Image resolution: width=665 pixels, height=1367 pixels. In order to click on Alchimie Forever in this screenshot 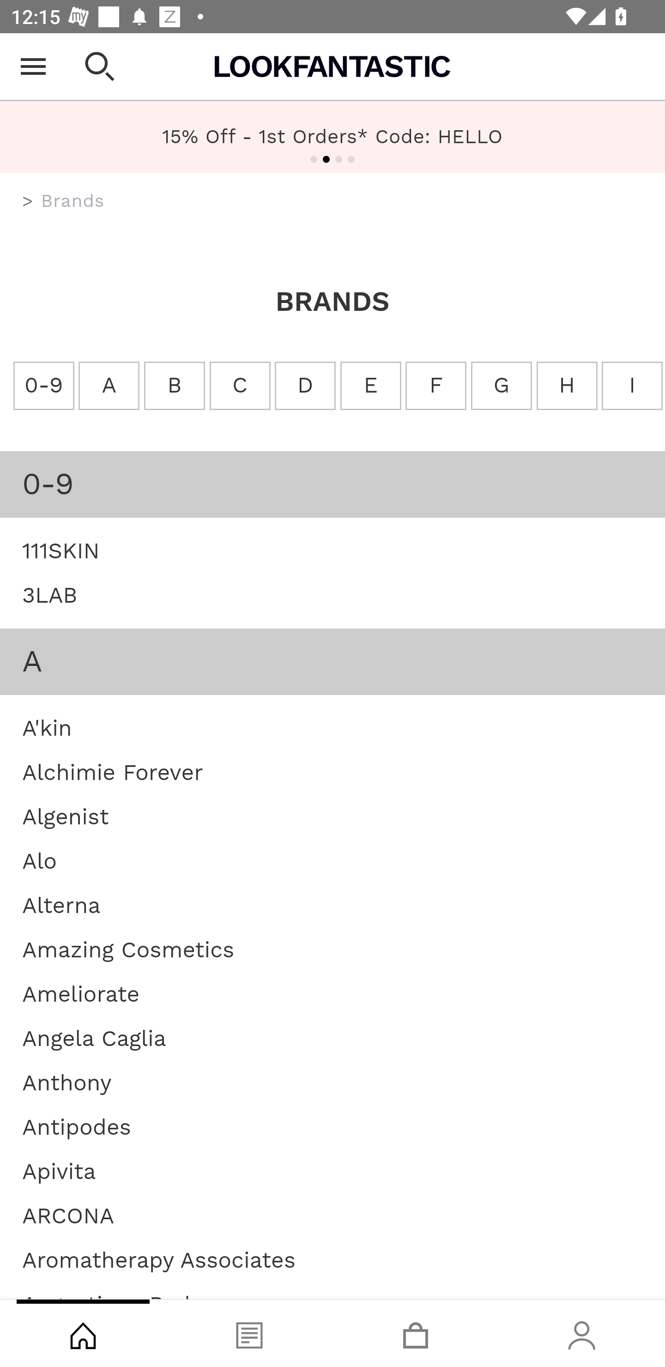, I will do `click(113, 771)`.